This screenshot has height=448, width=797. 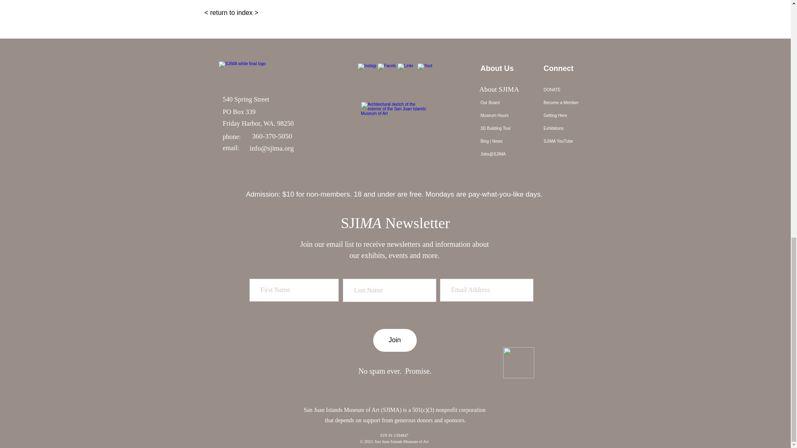 I want to click on Our Board, so click(x=507, y=103).